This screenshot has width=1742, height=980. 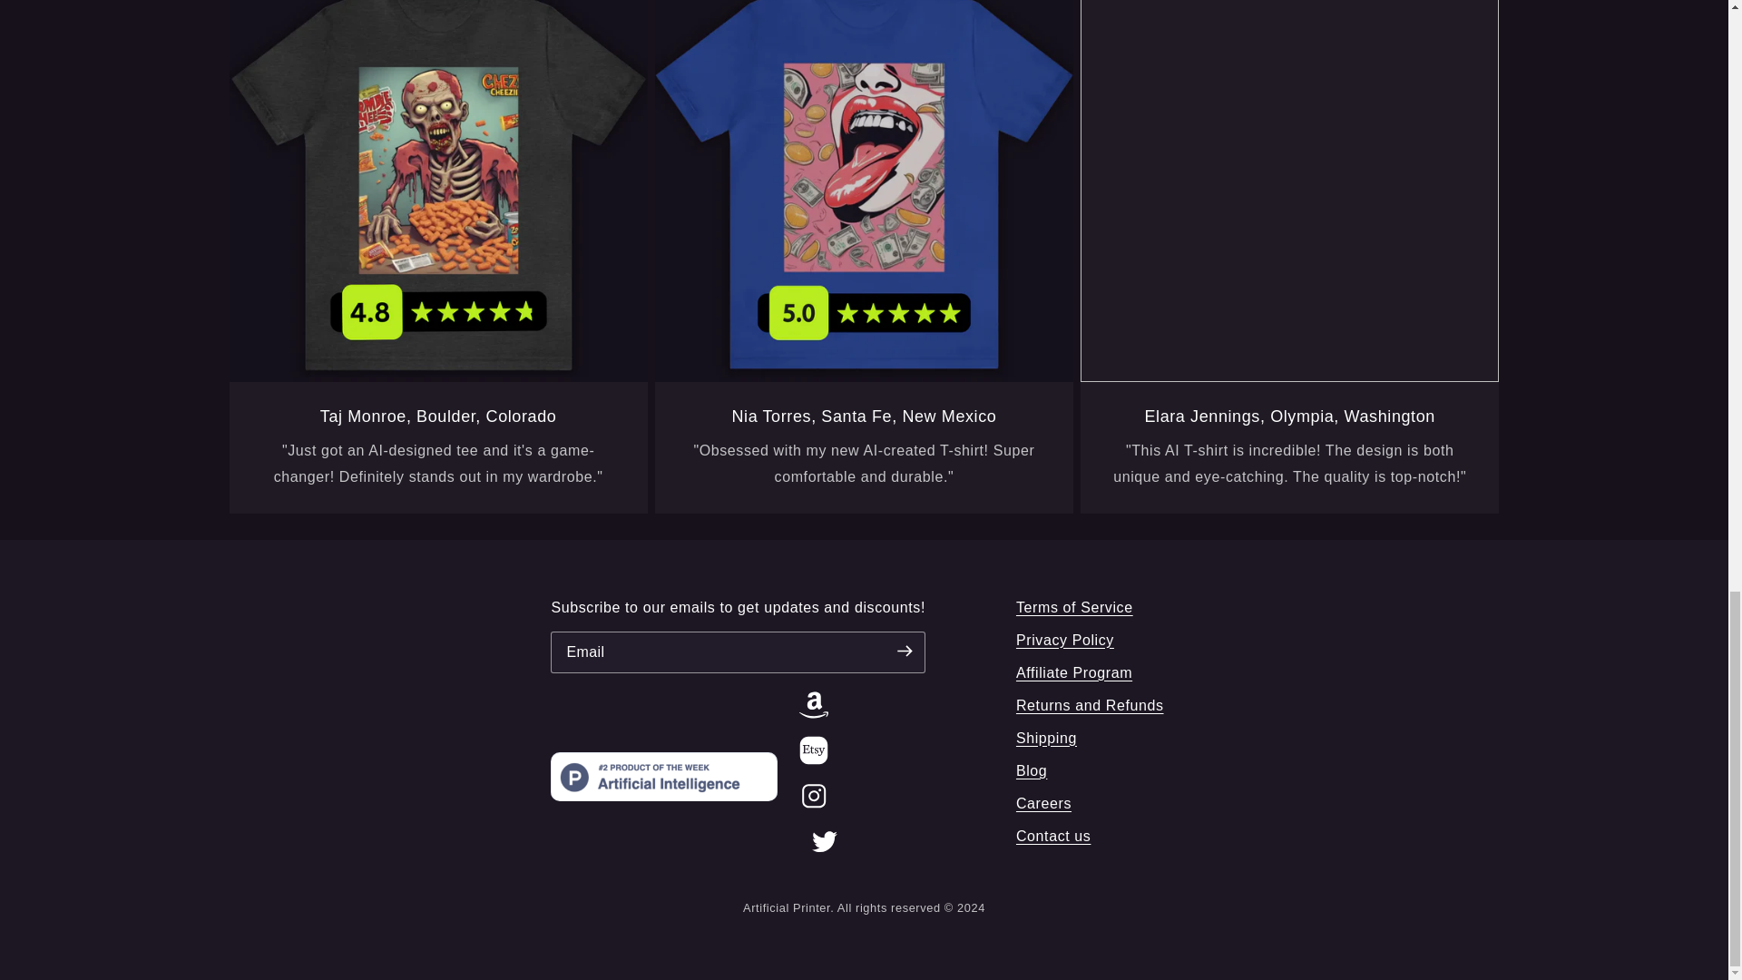 What do you see at coordinates (1045, 739) in the screenshot?
I see `Shipping` at bounding box center [1045, 739].